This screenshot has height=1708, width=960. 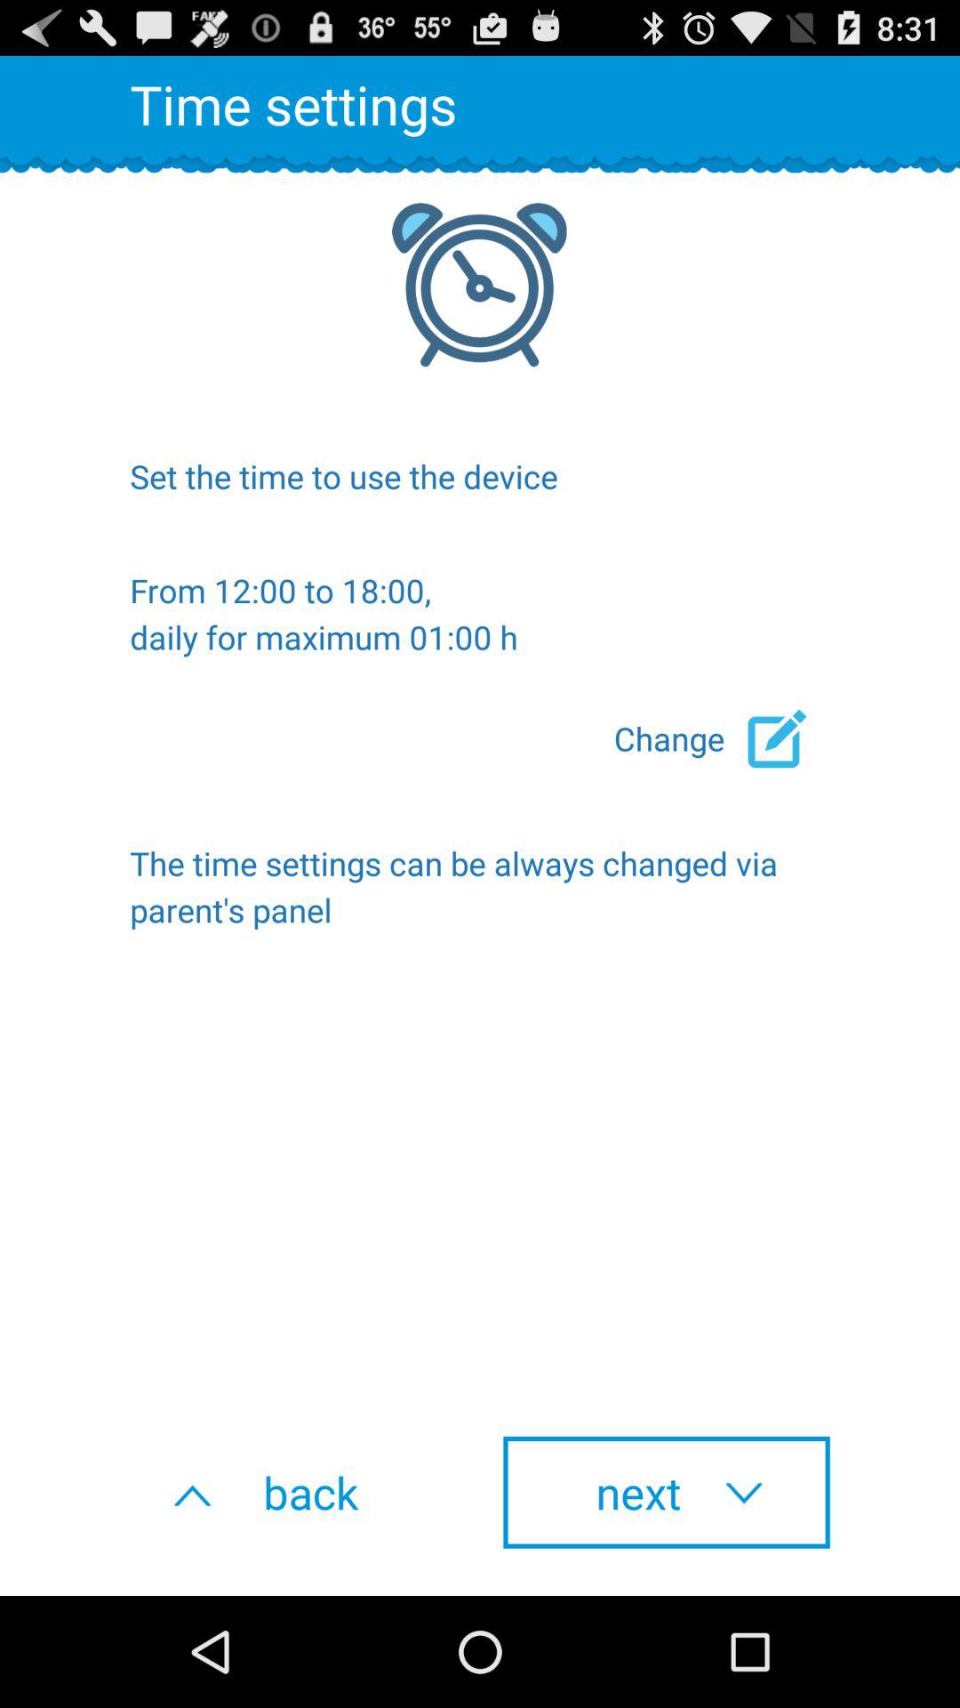 What do you see at coordinates (293, 1492) in the screenshot?
I see `launch item below the the time settings icon` at bounding box center [293, 1492].